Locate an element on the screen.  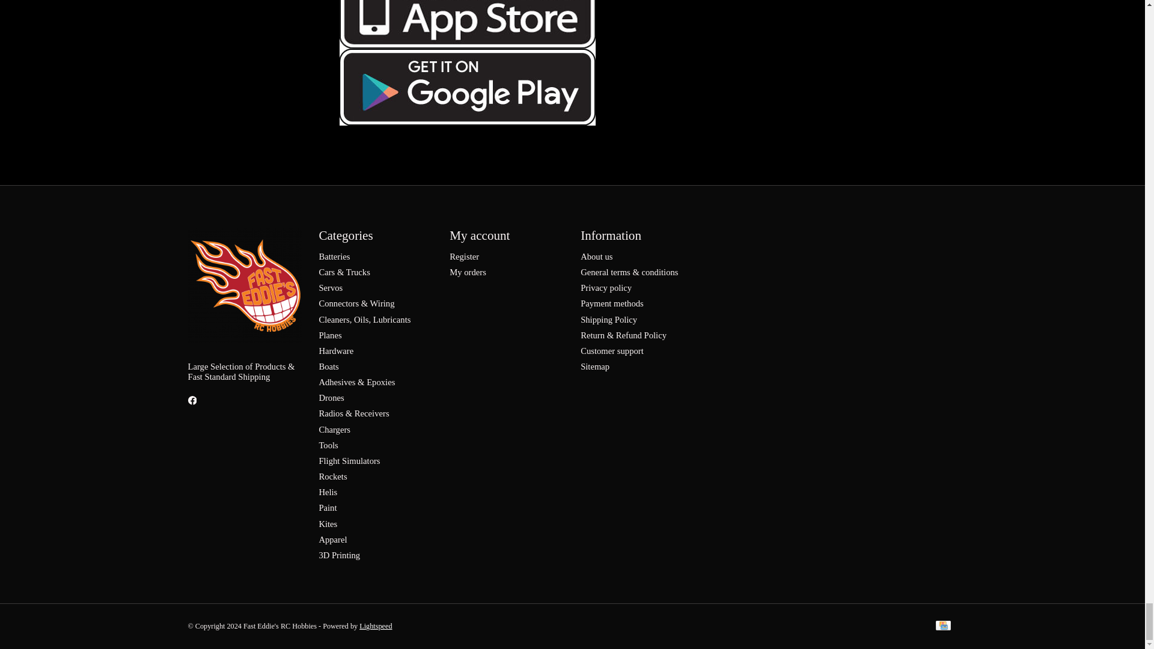
About us is located at coordinates (596, 257).